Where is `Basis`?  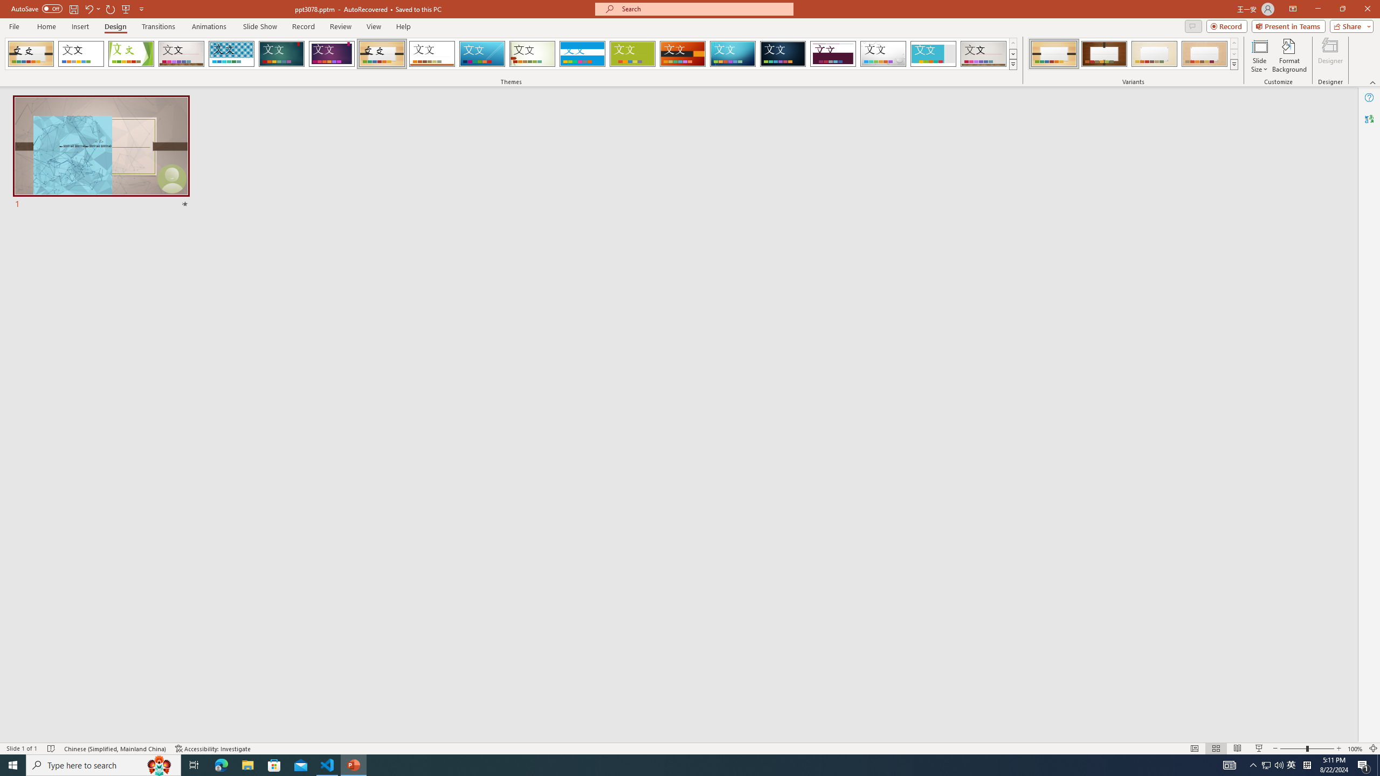
Basis is located at coordinates (633, 54).